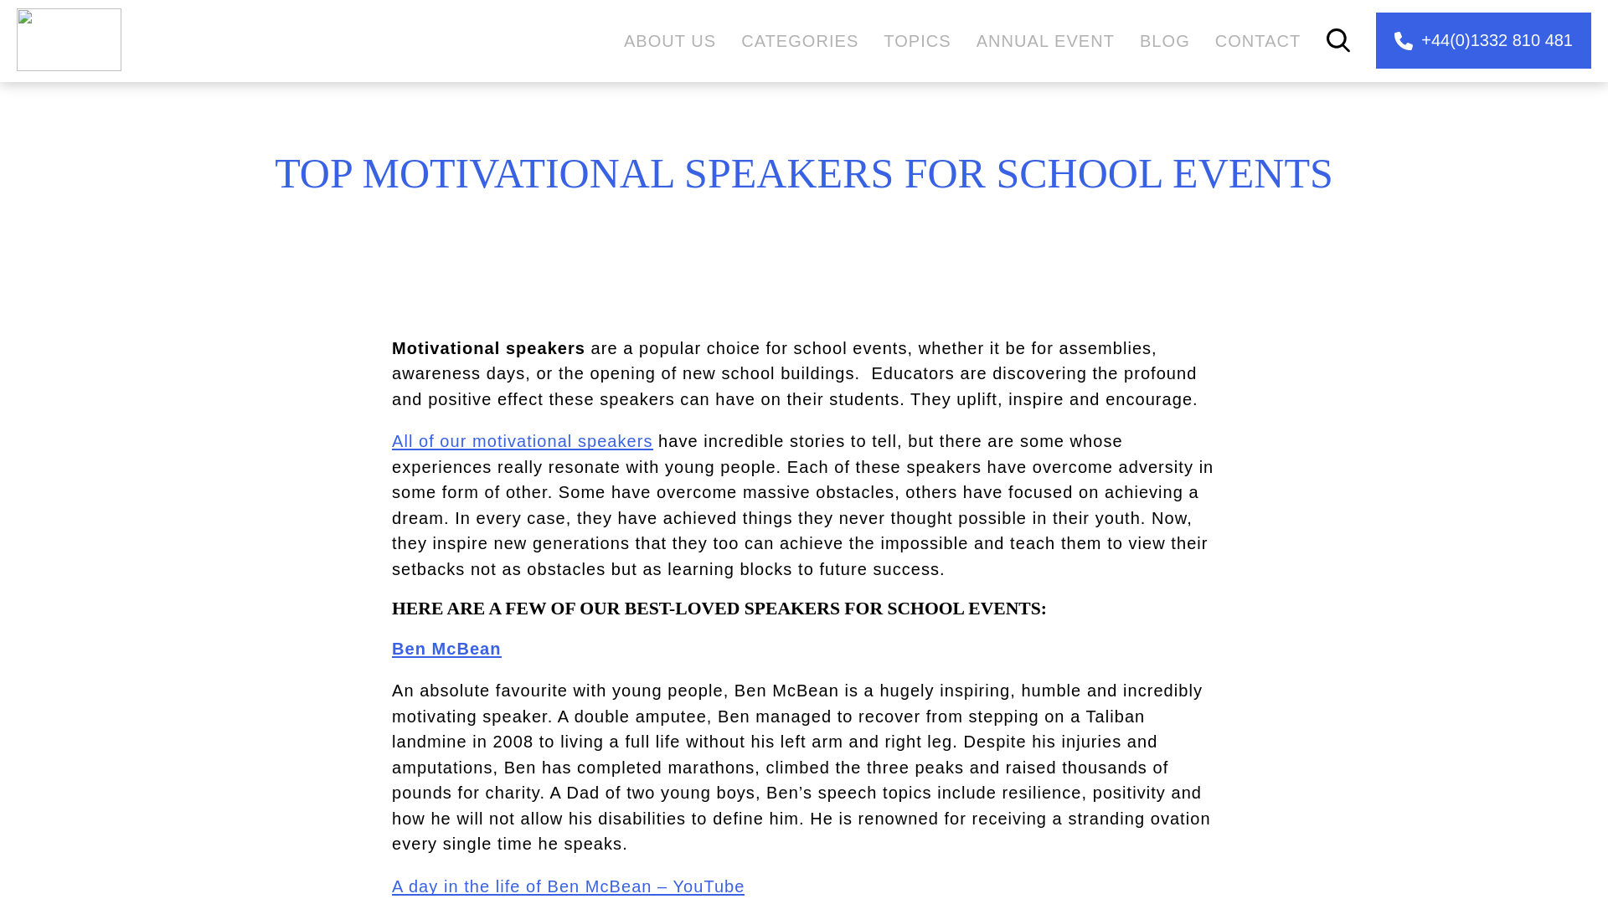 This screenshot has width=1608, height=904. Describe the element at coordinates (800, 40) in the screenshot. I see `CATEGORIES` at that location.